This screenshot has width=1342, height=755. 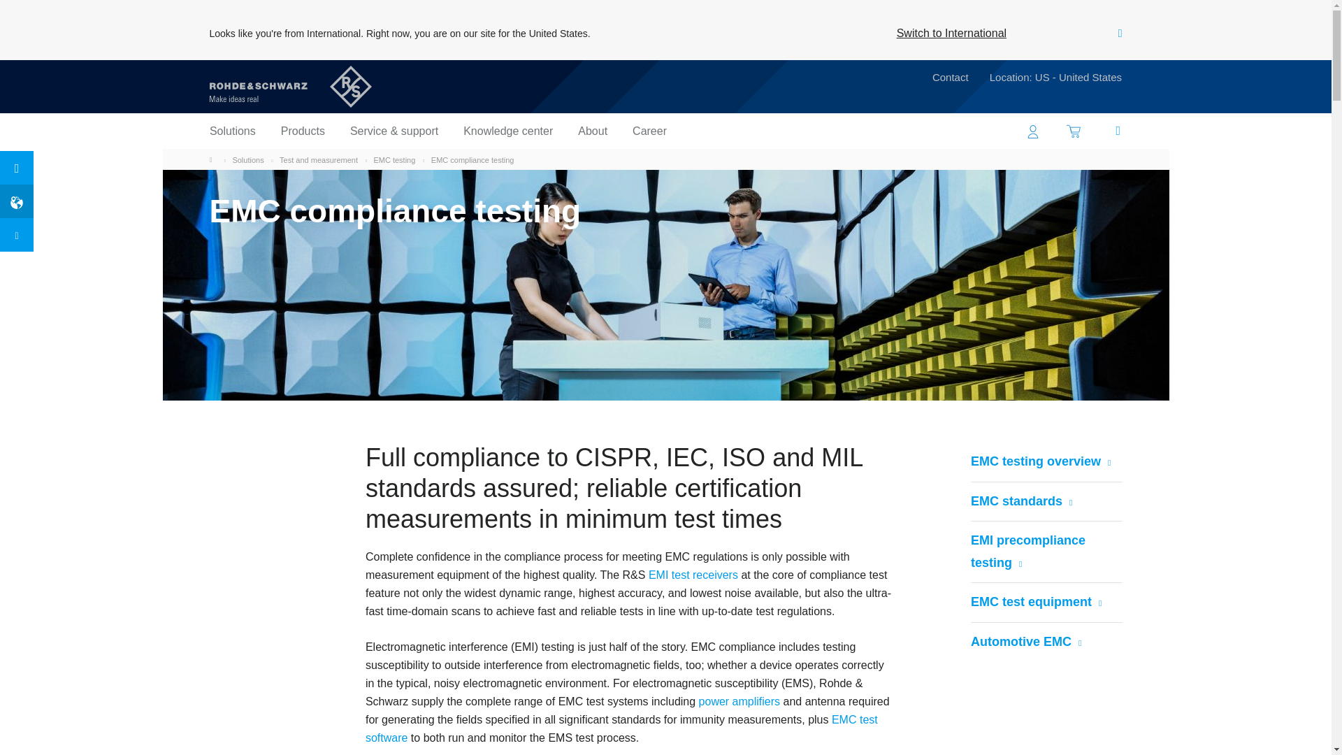 I want to click on Home, so click(x=214, y=159).